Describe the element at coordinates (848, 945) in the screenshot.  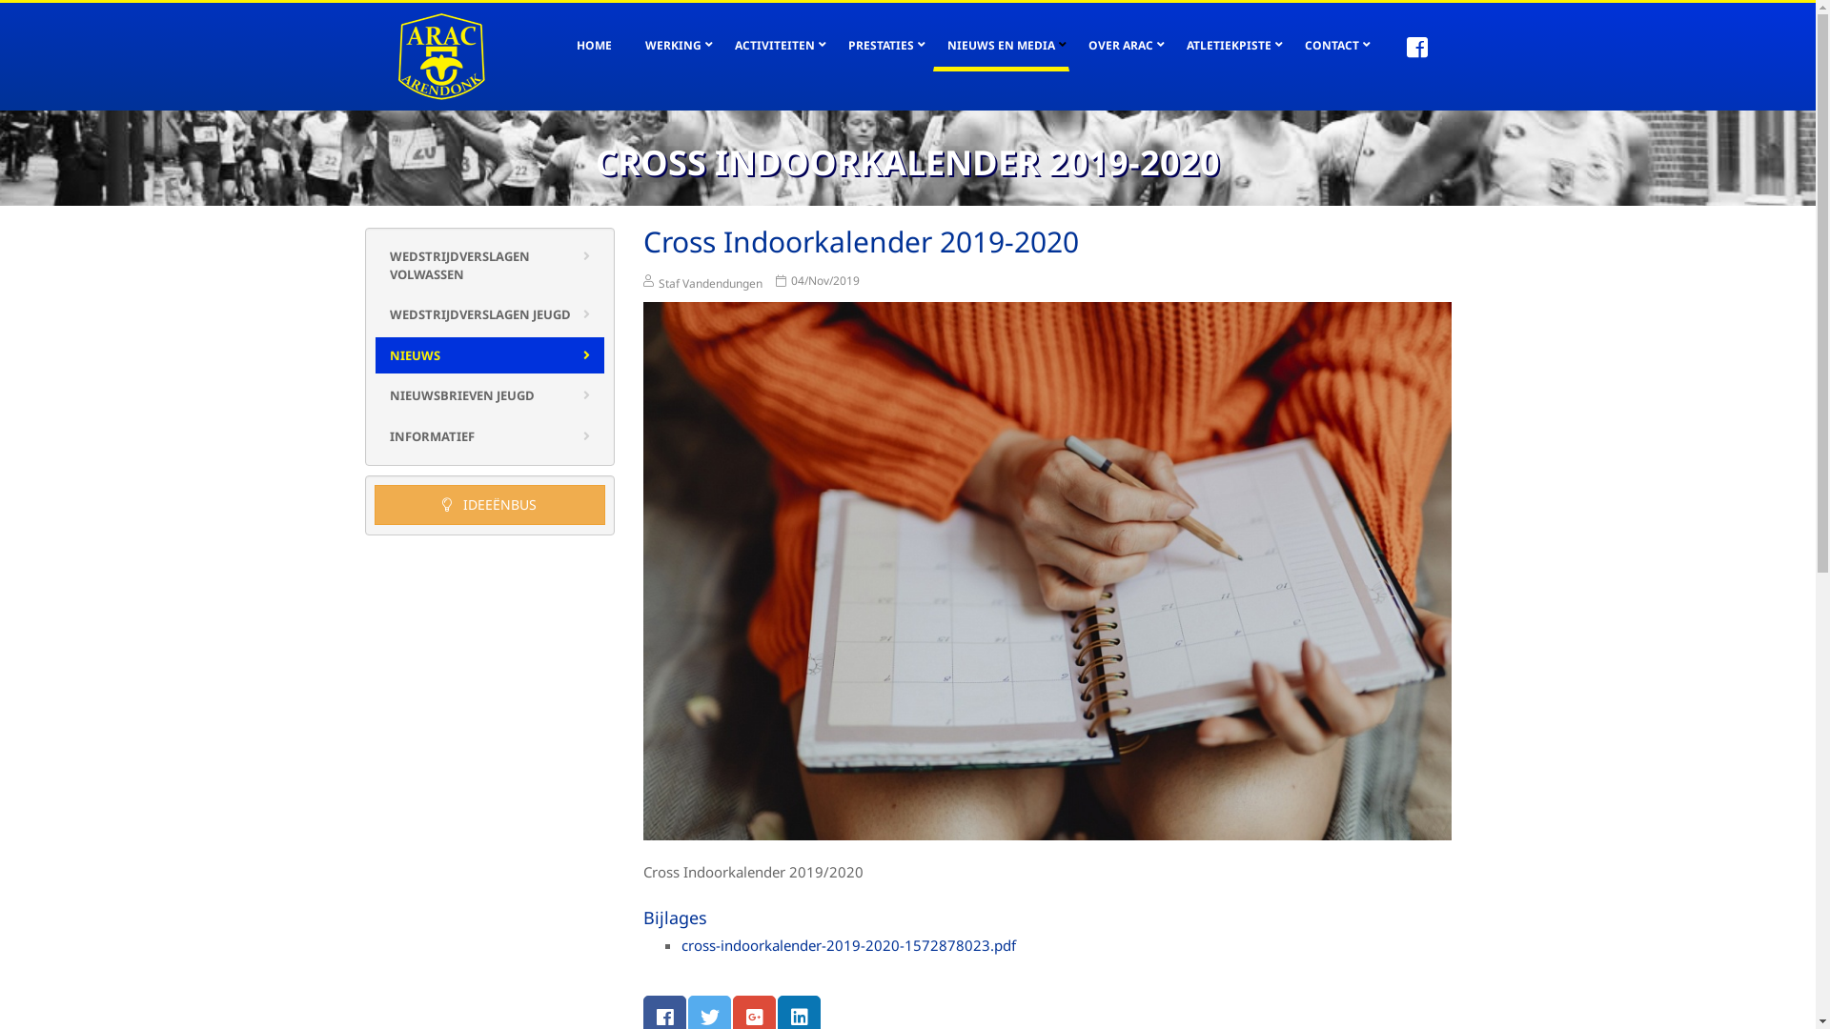
I see `cross-indoorkalender-2019-2020-1572878023.pdf` at that location.